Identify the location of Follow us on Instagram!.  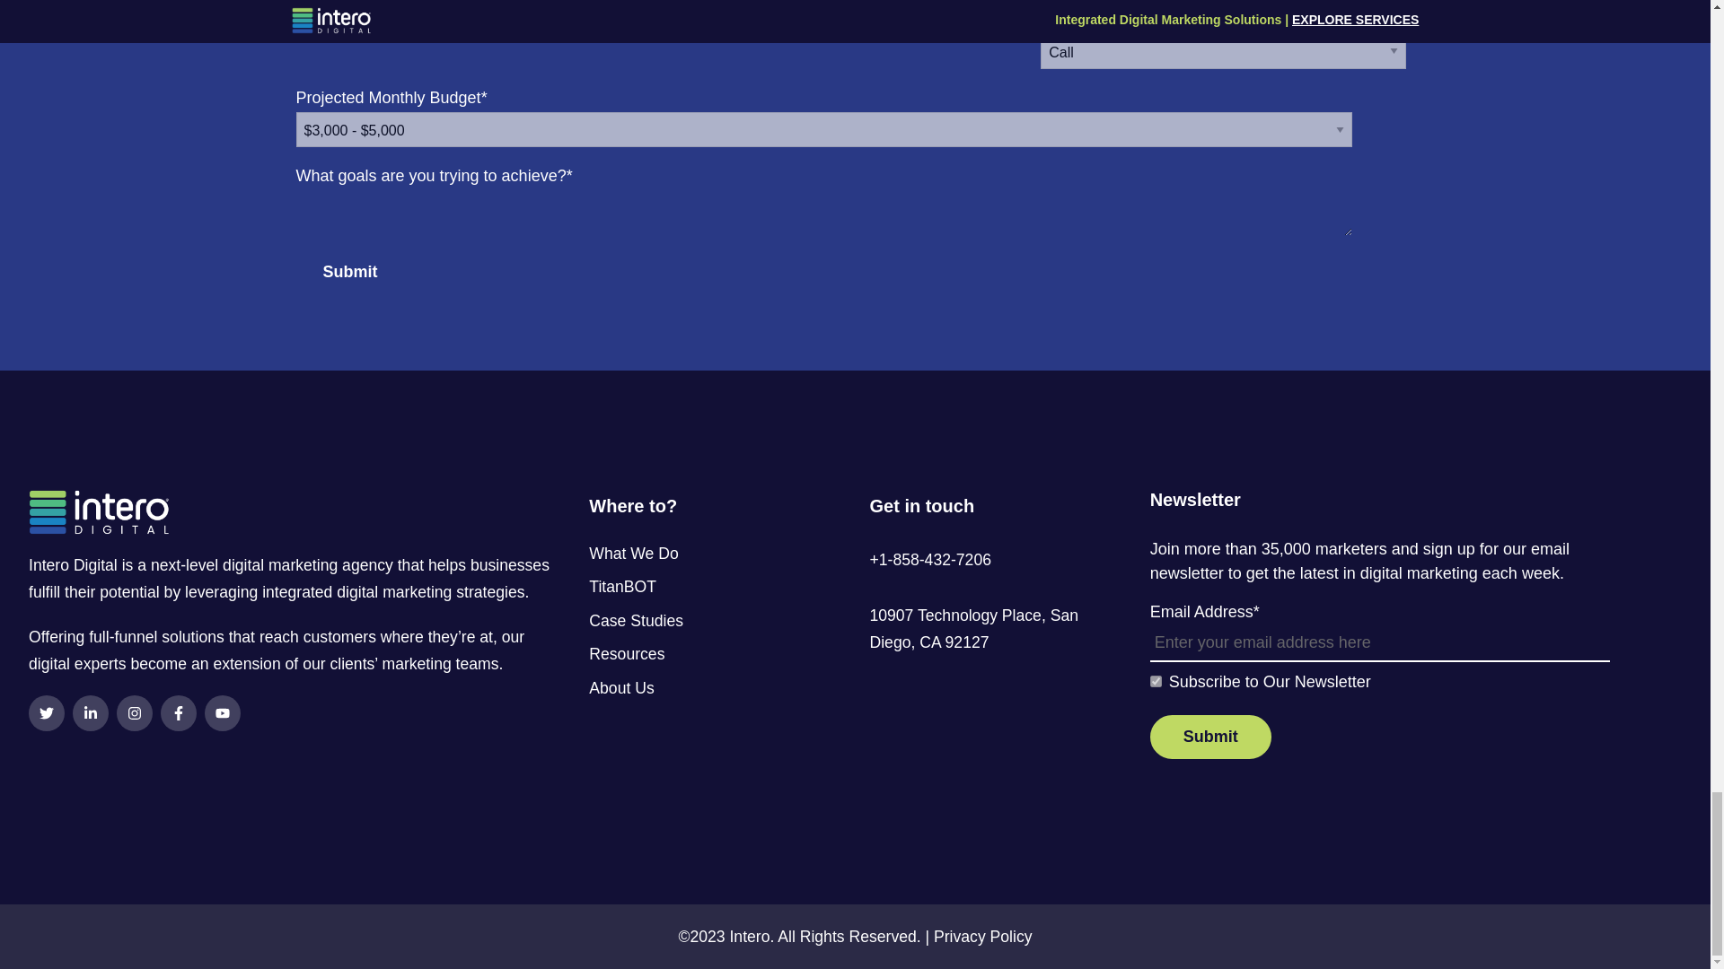
(135, 713).